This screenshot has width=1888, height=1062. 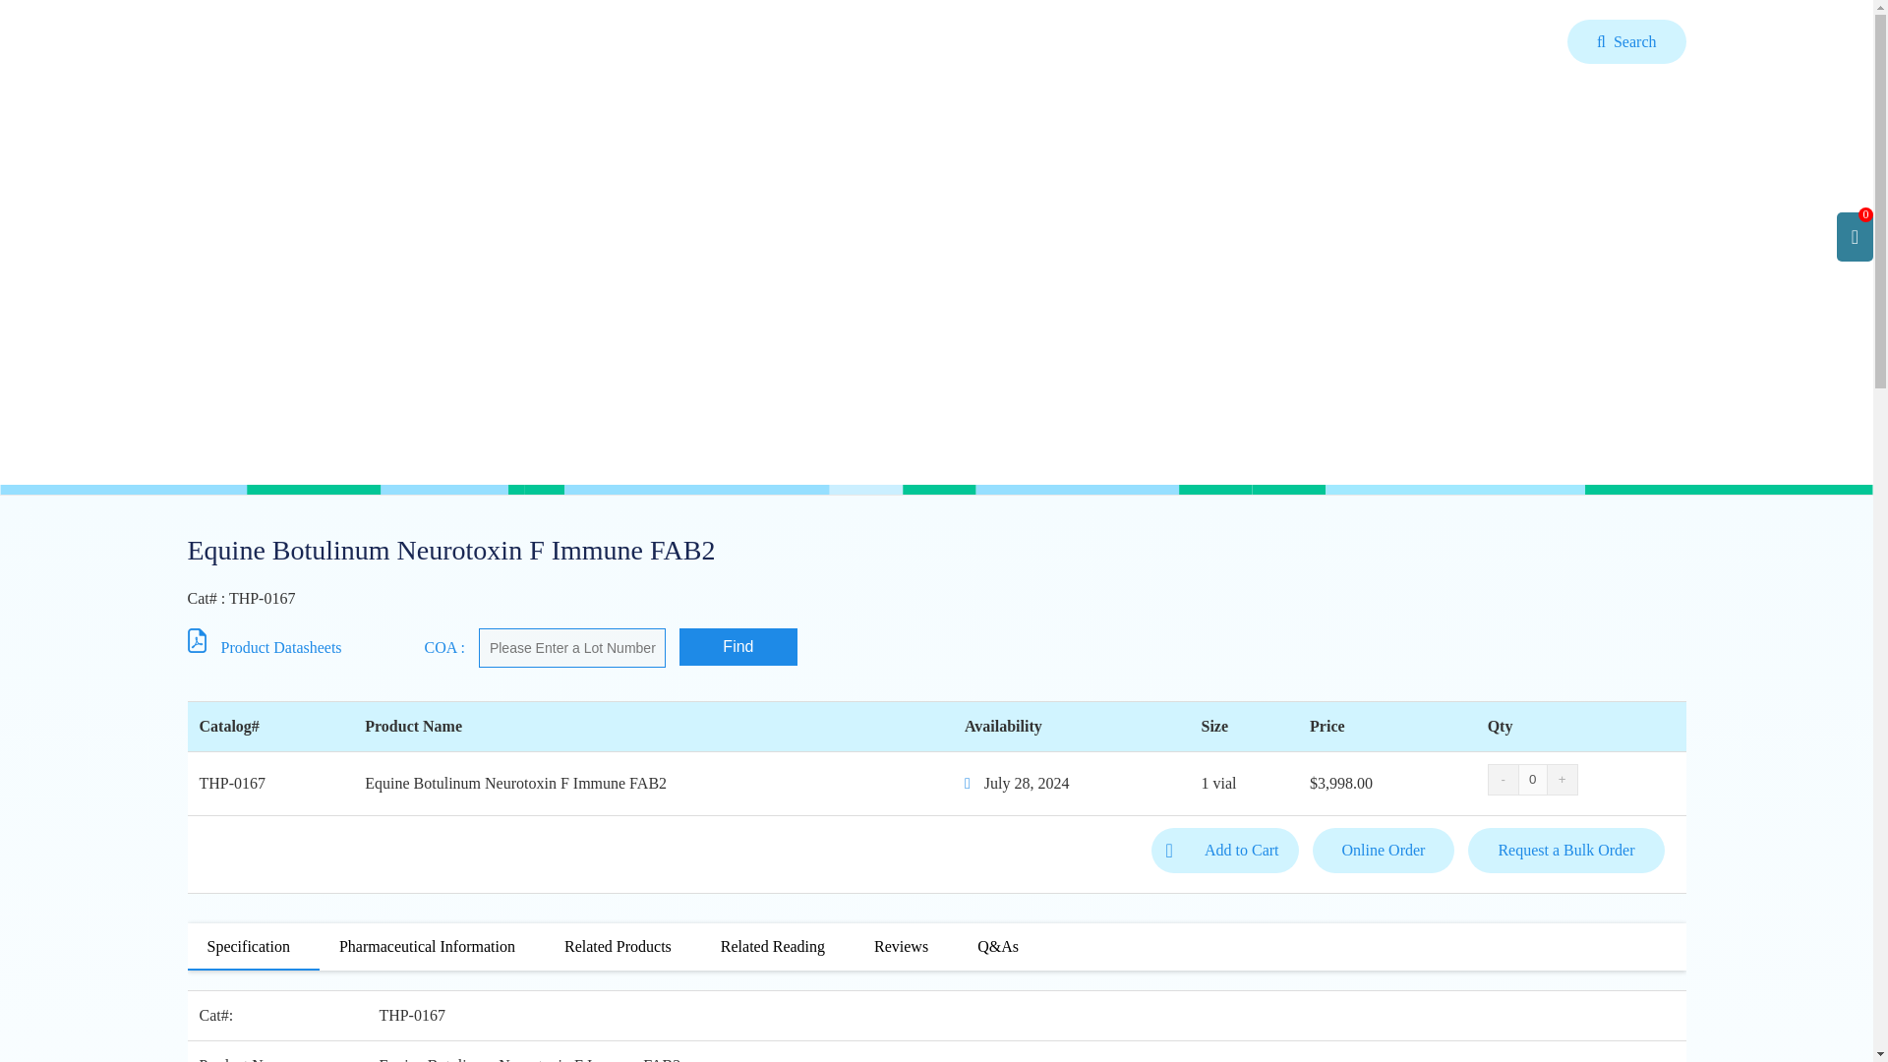 I want to click on Inquiry, so click(x=1318, y=40).